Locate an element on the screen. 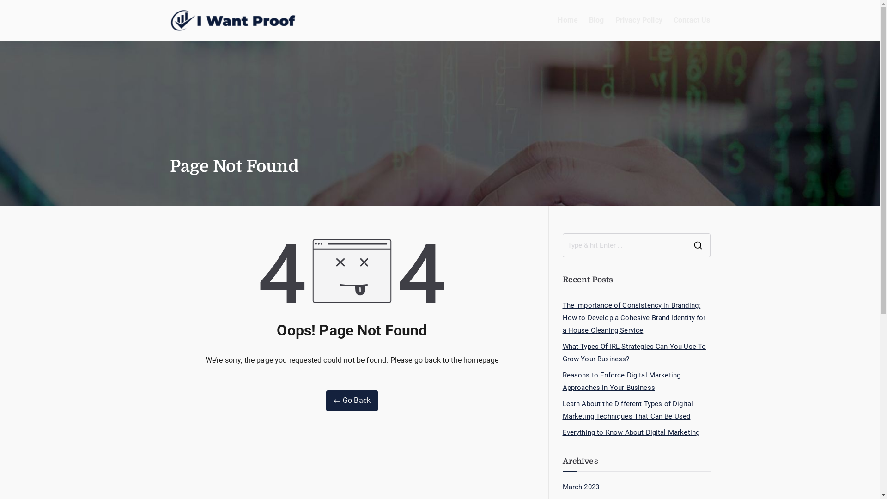 This screenshot has width=887, height=499. Go Back is located at coordinates (352, 401).